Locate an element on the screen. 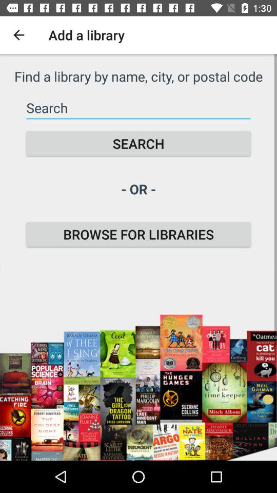  choose the search icon is located at coordinates (138, 144).